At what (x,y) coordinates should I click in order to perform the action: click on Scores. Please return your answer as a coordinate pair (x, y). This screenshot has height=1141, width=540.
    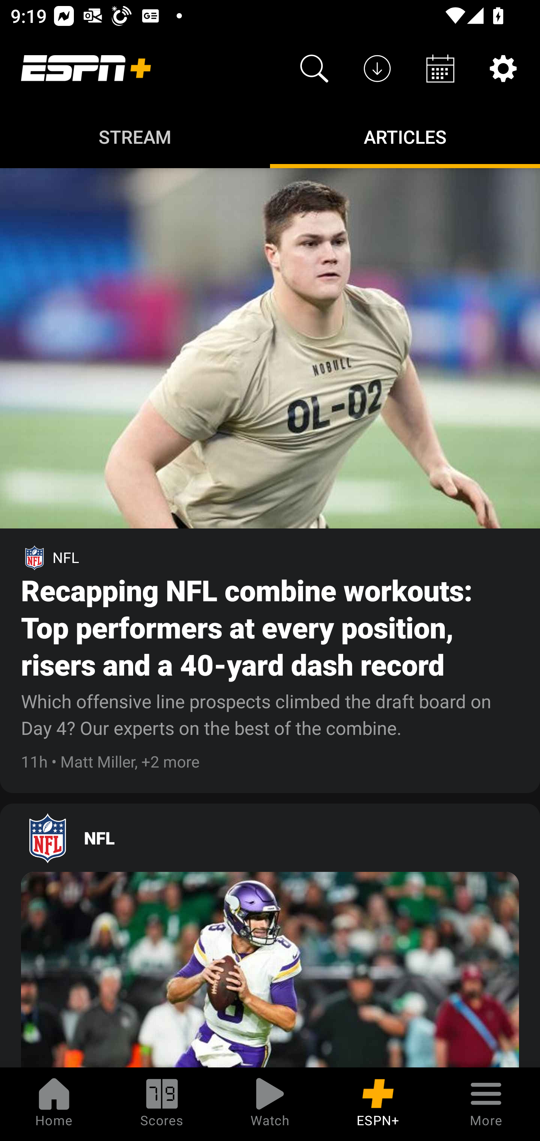
    Looking at the image, I should click on (162, 1104).